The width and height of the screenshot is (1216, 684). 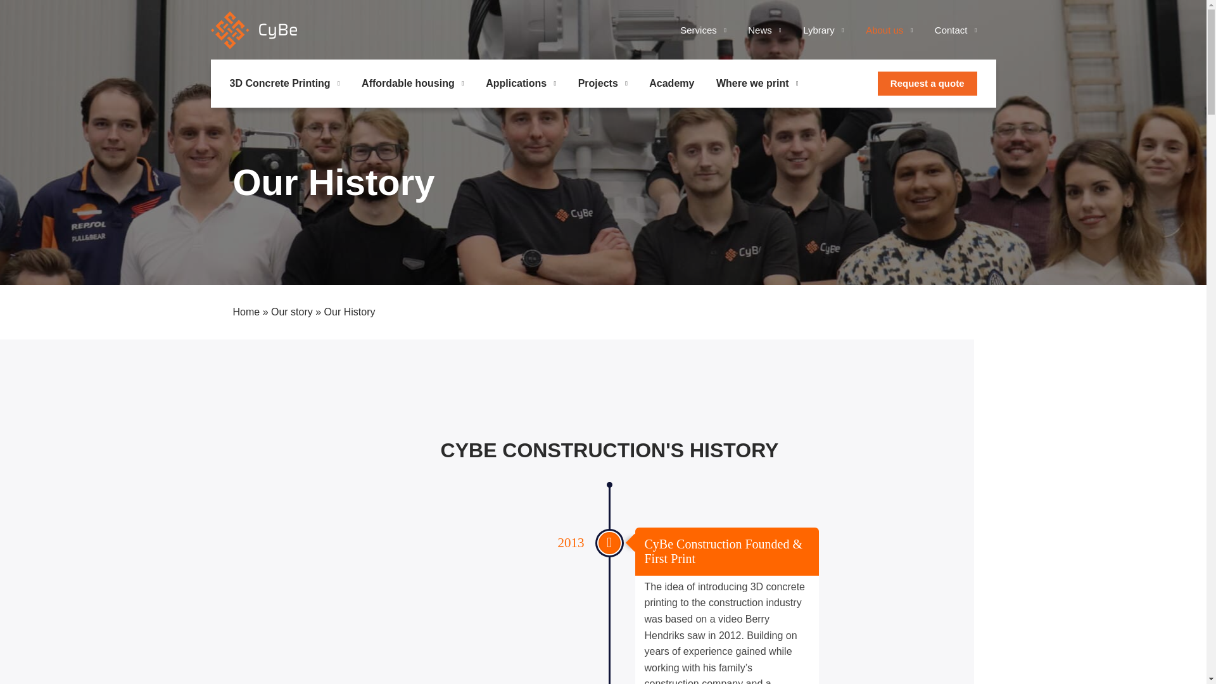 What do you see at coordinates (253, 30) in the screenshot?
I see `Group 65` at bounding box center [253, 30].